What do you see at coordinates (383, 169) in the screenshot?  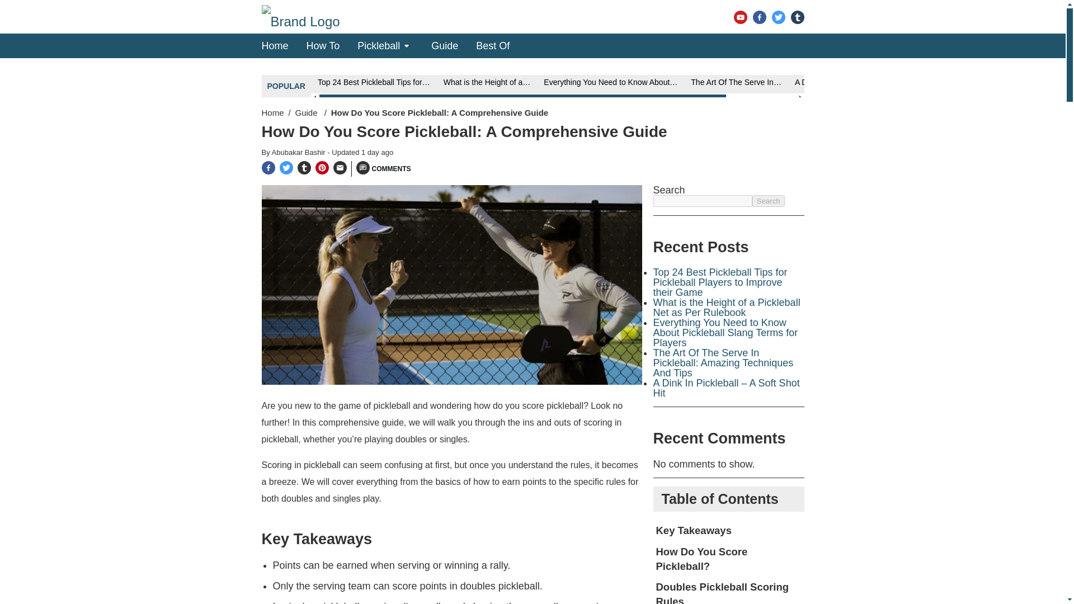 I see `COMMENTS` at bounding box center [383, 169].